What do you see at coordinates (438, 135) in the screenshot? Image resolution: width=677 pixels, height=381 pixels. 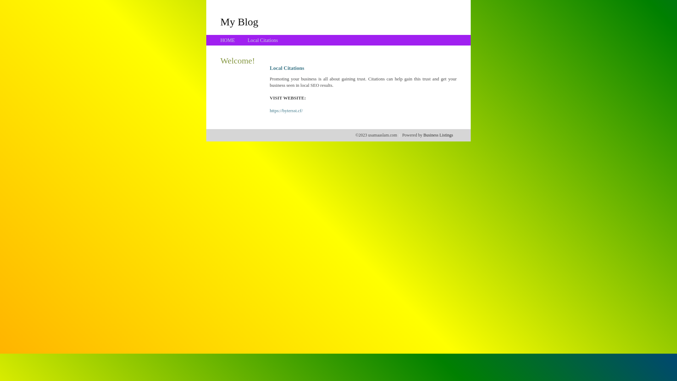 I see `Business Listings` at bounding box center [438, 135].